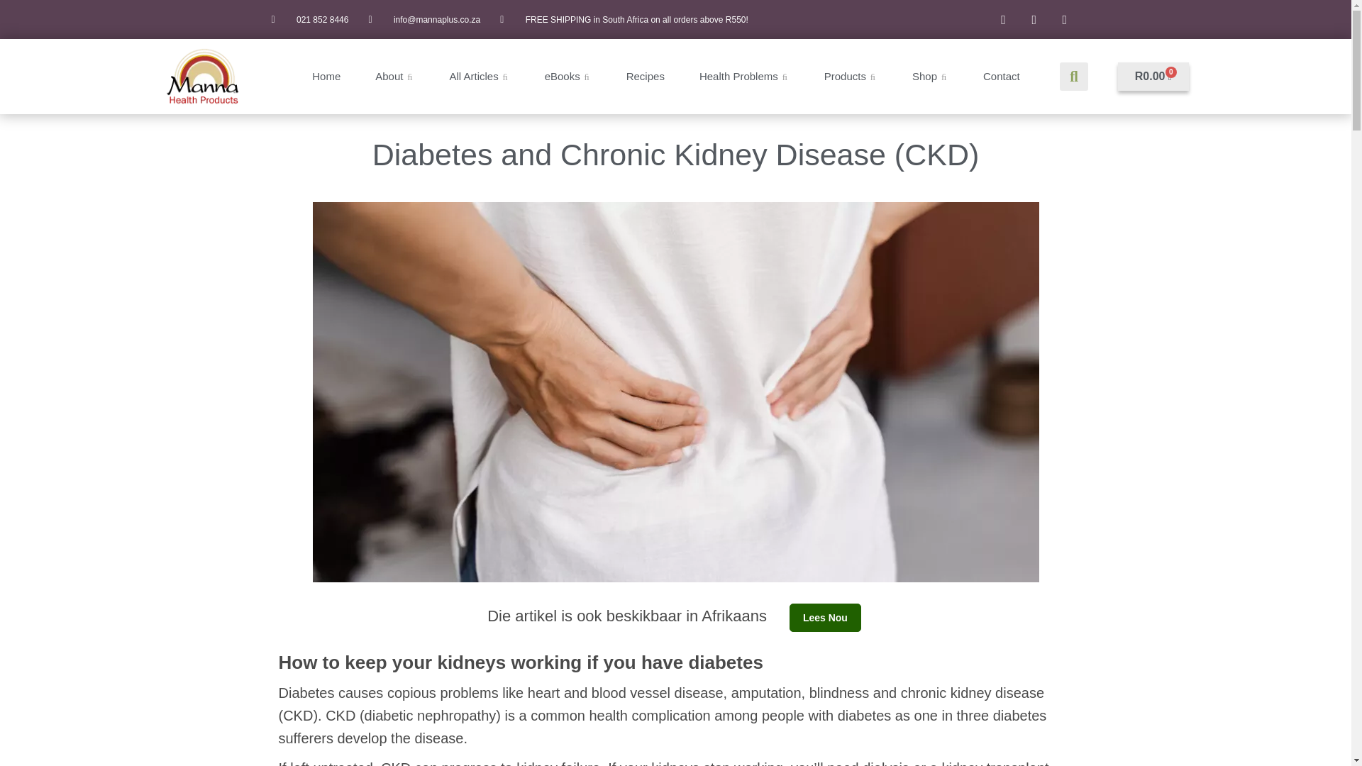  Describe the element at coordinates (480, 77) in the screenshot. I see `All Articles` at that location.